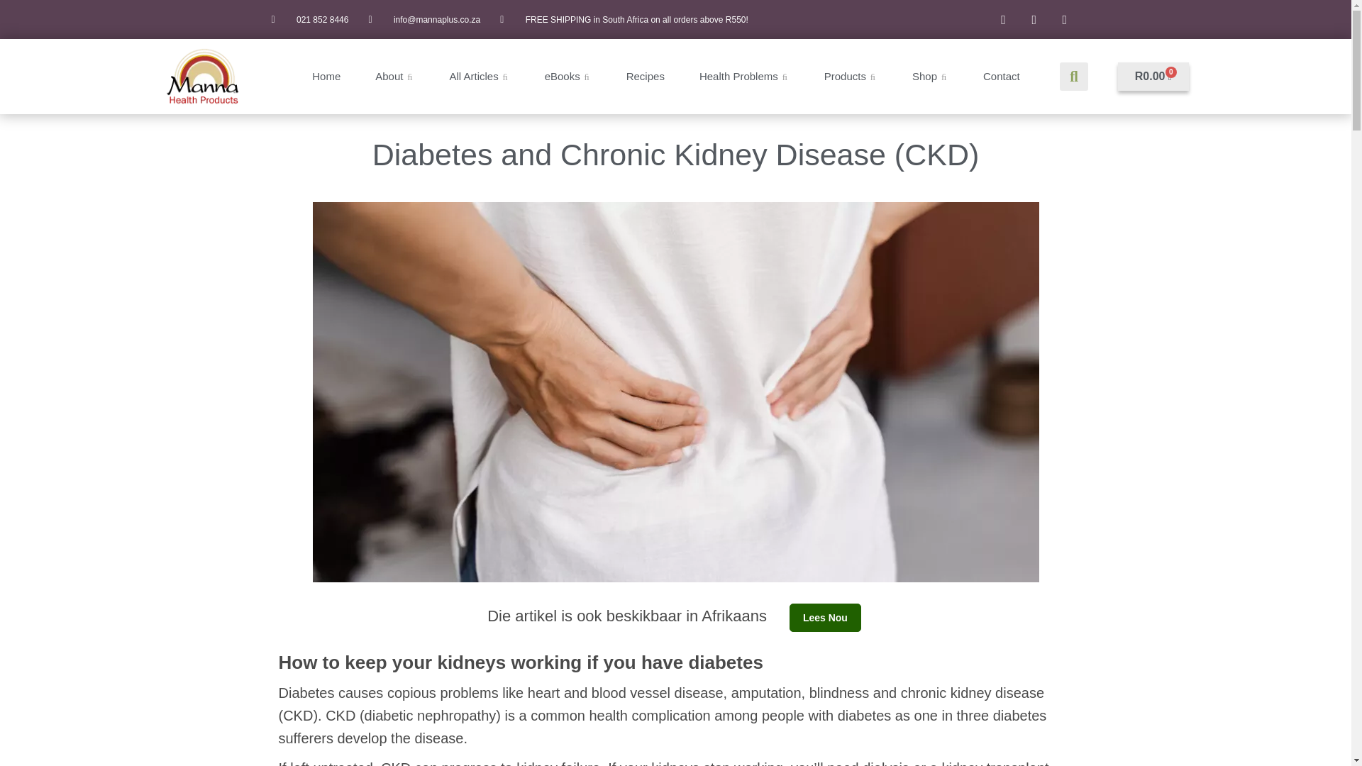  Describe the element at coordinates (480, 77) in the screenshot. I see `All Articles` at that location.